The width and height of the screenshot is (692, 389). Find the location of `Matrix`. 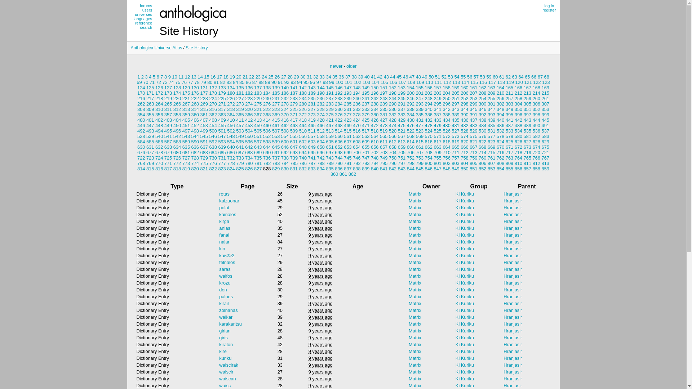

Matrix is located at coordinates (415, 215).